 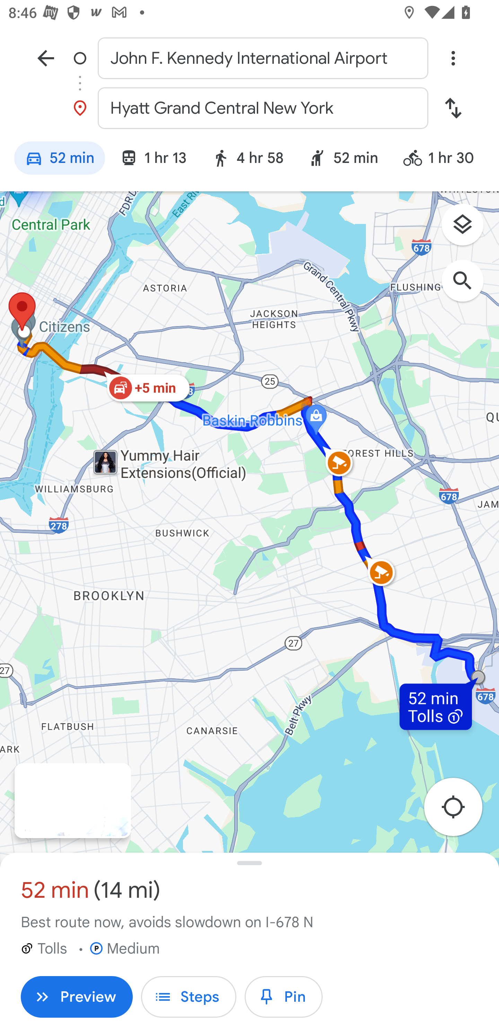 What do you see at coordinates (444, 160) in the screenshot?
I see `Bicycling mode: 1 hr 30 1 hr 30` at bounding box center [444, 160].